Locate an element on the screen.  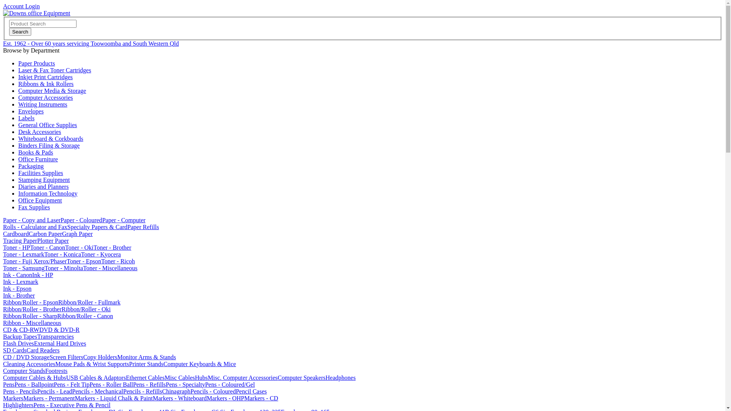
Paper Products is located at coordinates (37, 63).